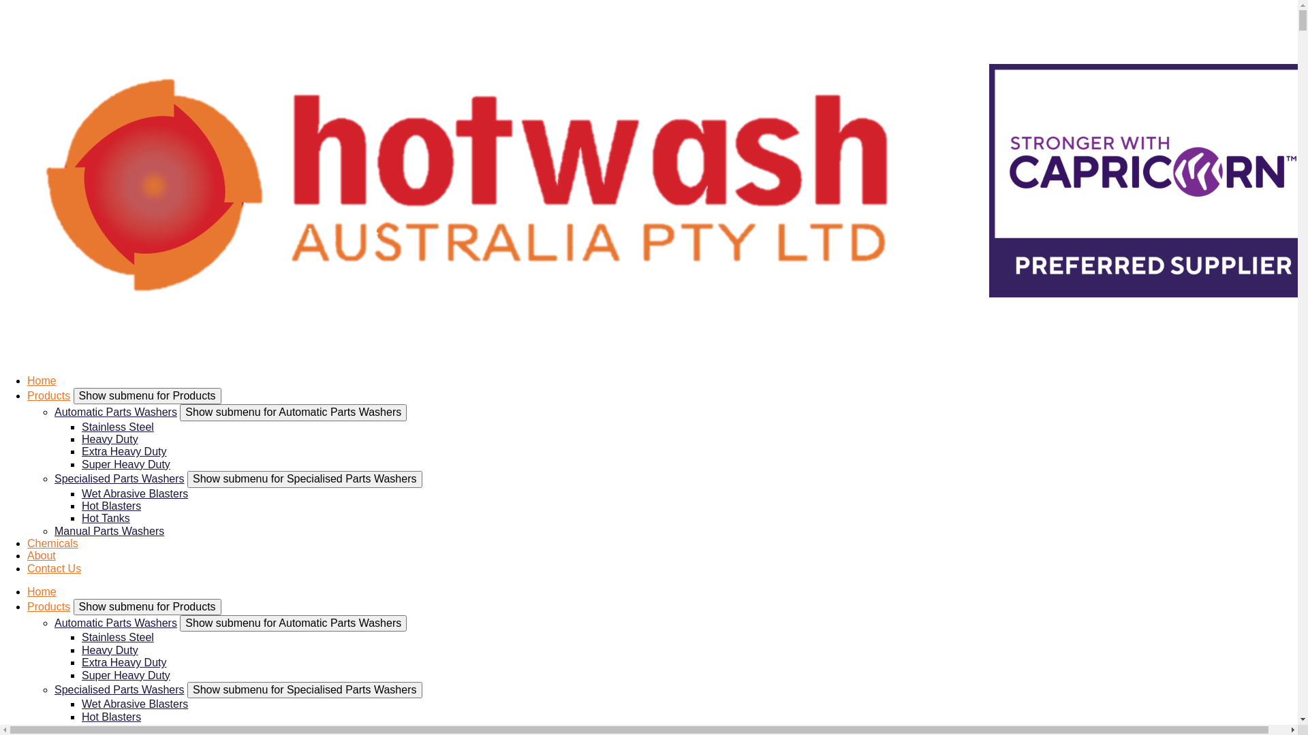 The height and width of the screenshot is (735, 1308). I want to click on Stainless Steel, so click(118, 637).